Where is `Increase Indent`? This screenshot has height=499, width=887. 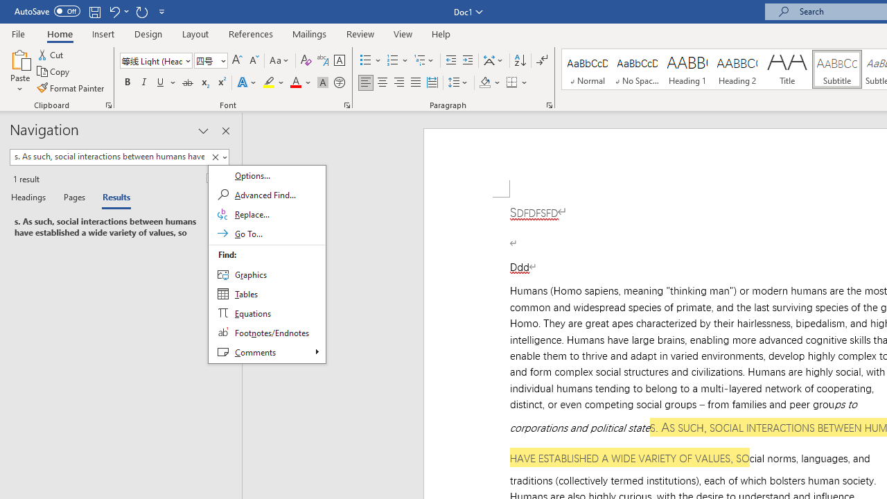
Increase Indent is located at coordinates (468, 61).